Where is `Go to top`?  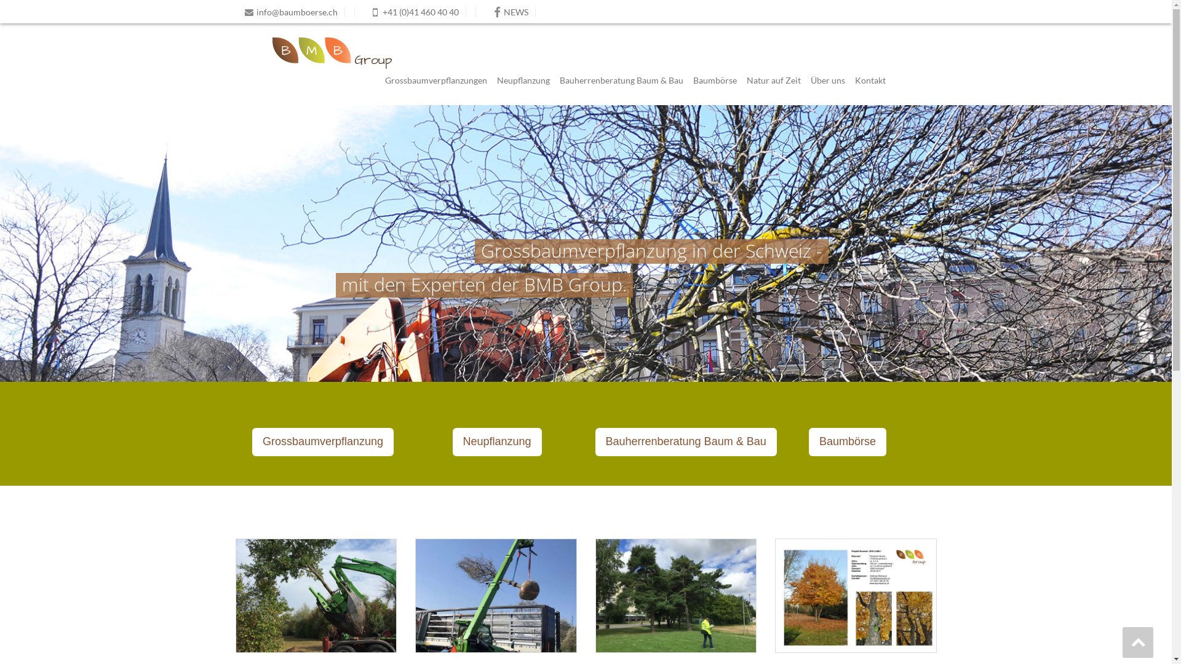
Go to top is located at coordinates (1138, 642).